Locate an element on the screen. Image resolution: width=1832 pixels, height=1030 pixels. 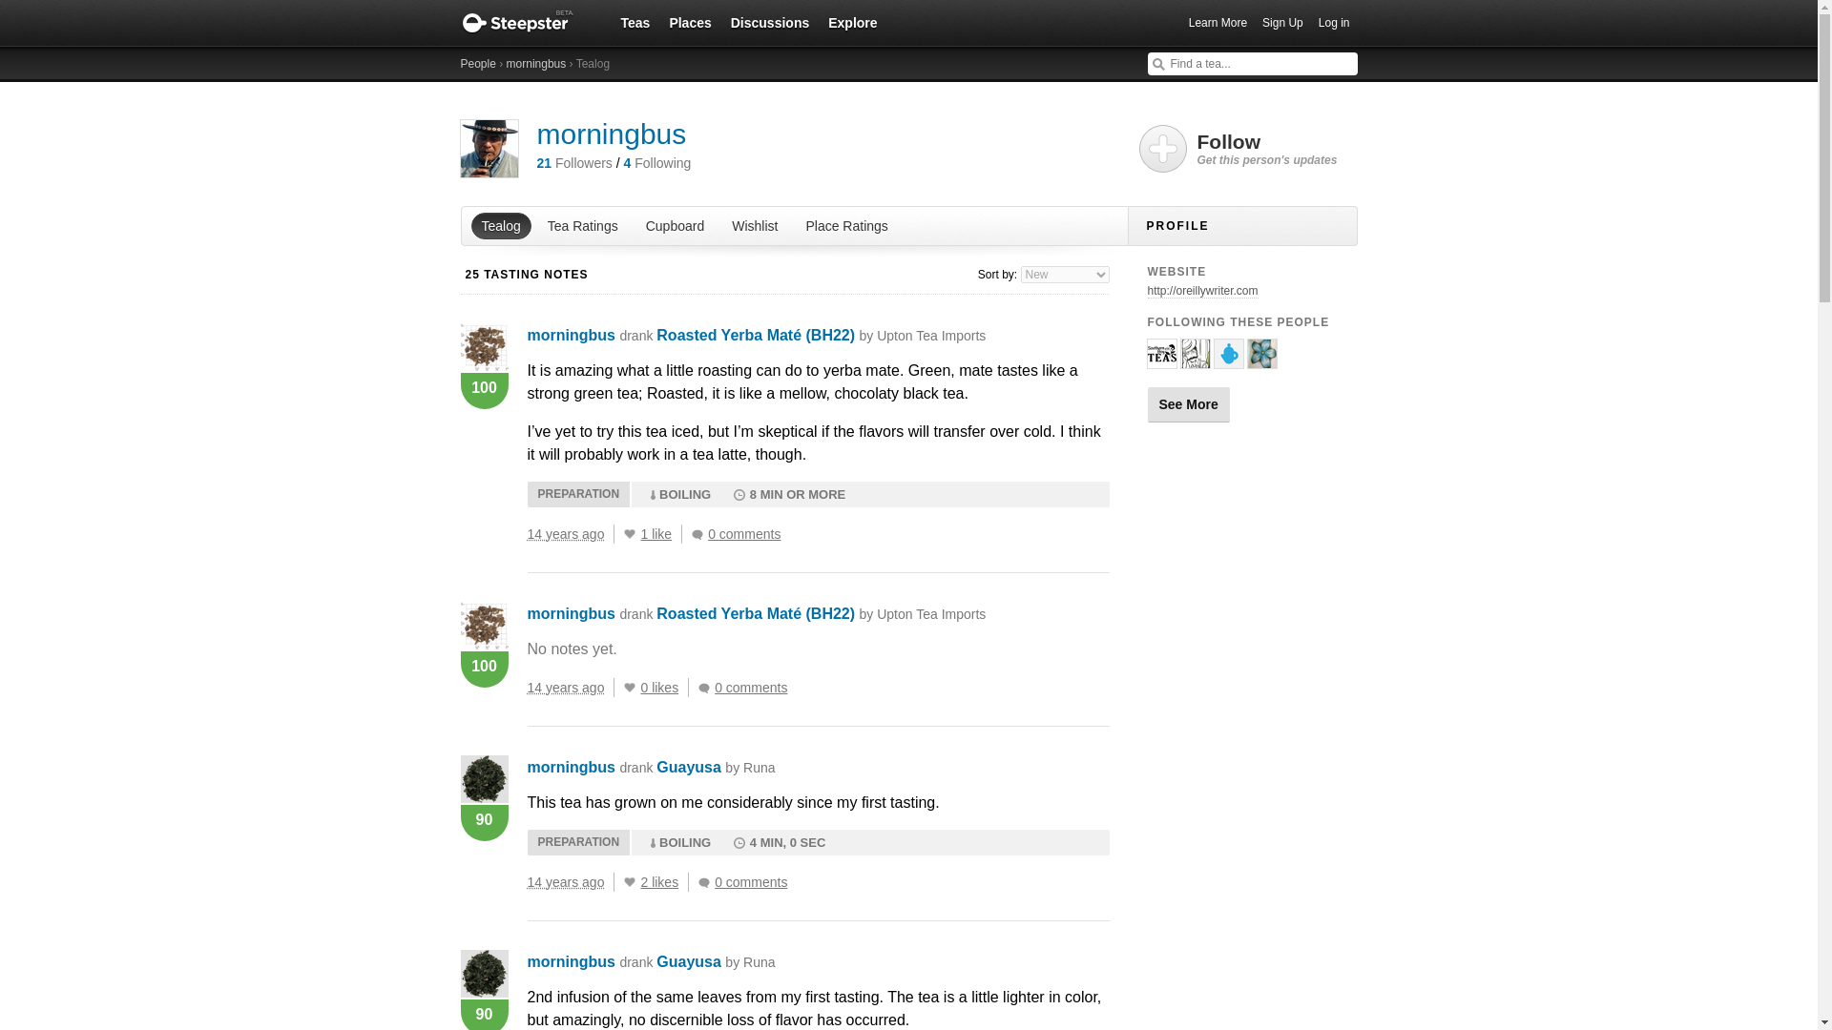
Tealog is located at coordinates (500, 225).